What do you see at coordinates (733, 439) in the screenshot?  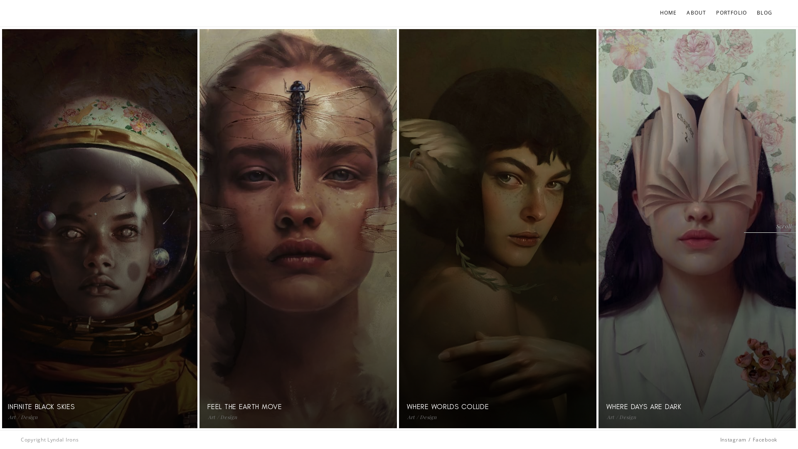 I see `Instagram` at bounding box center [733, 439].